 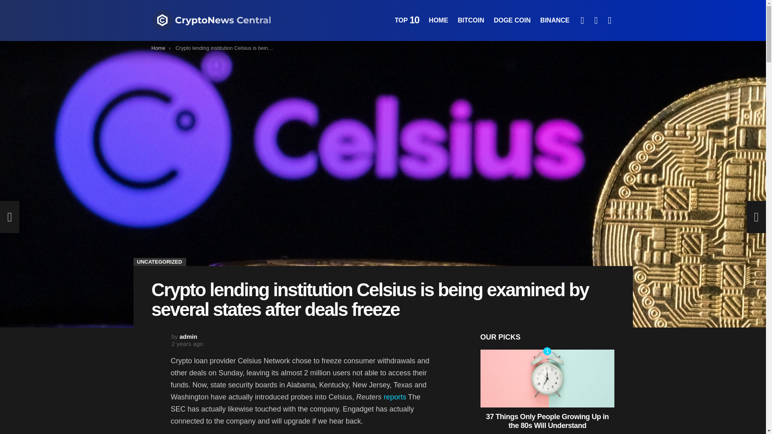 I want to click on Home, so click(x=158, y=48).